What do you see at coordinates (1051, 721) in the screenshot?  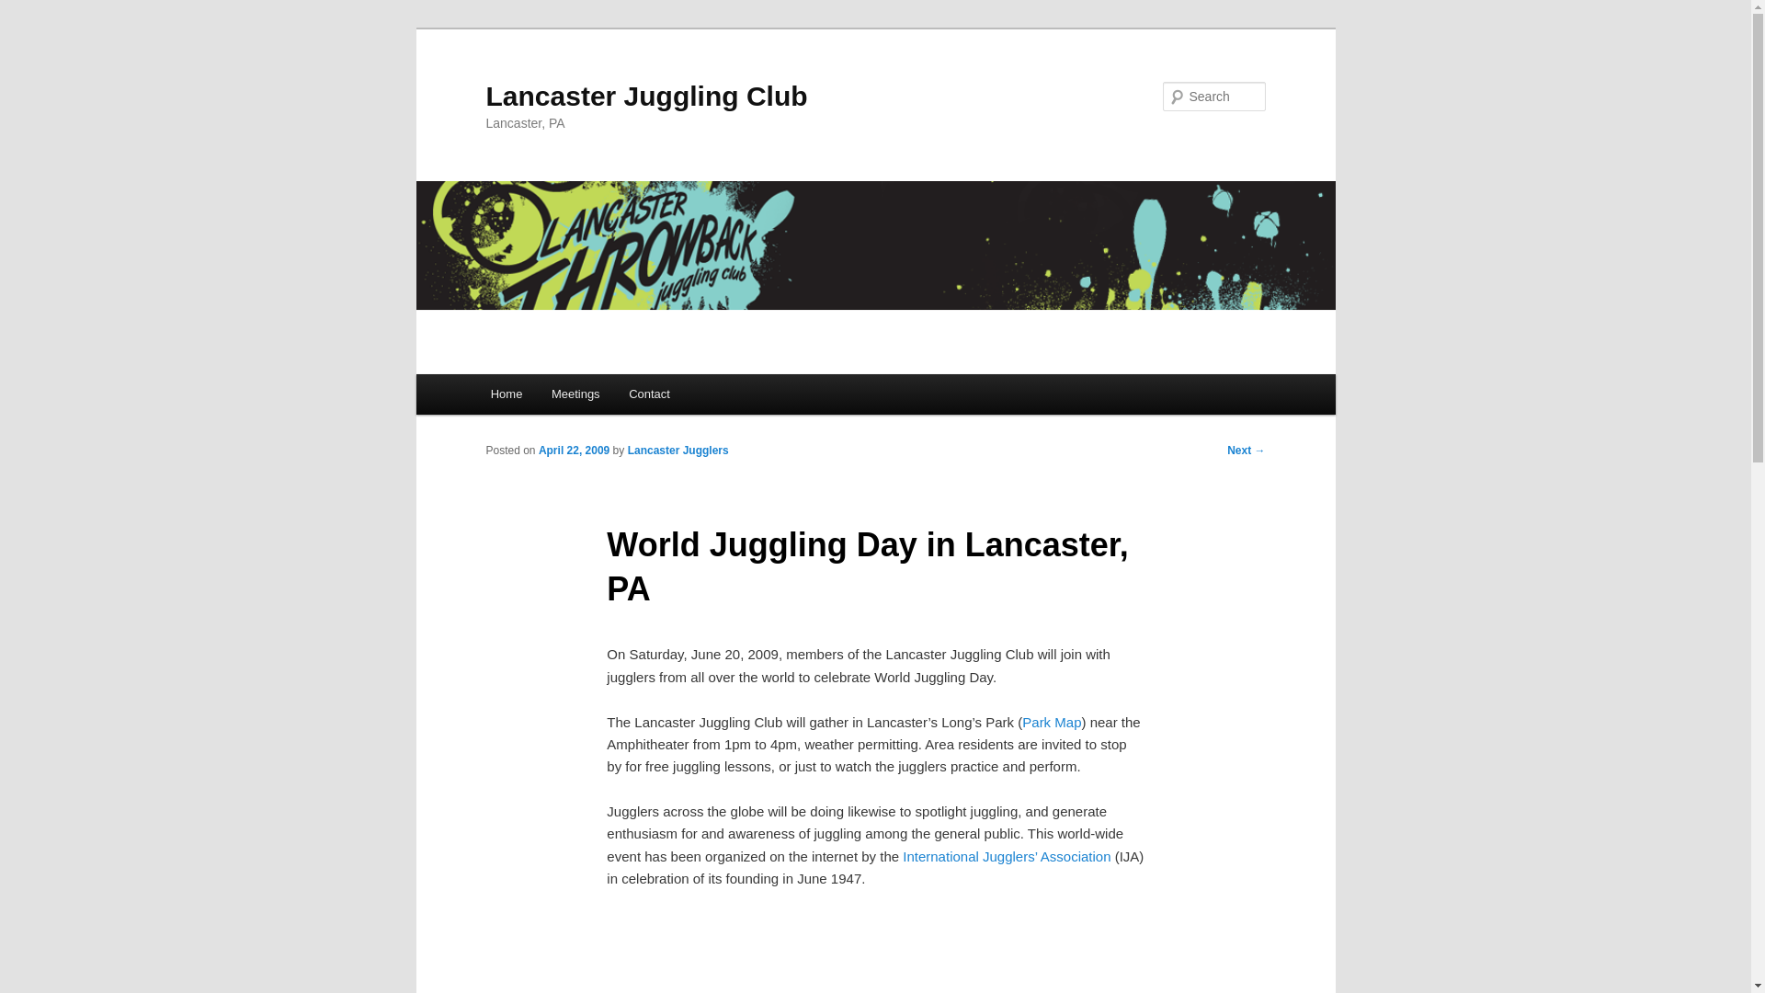 I see `Park Map` at bounding box center [1051, 721].